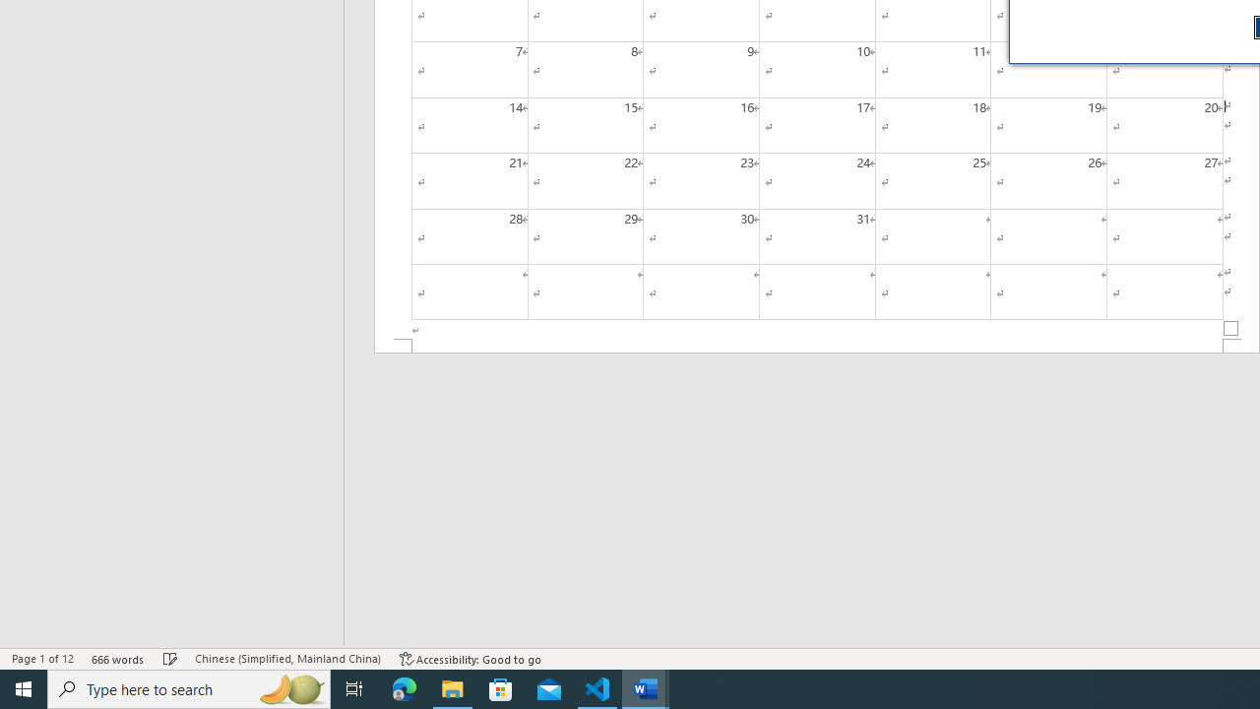  I want to click on Word Count 666 words, so click(118, 658).